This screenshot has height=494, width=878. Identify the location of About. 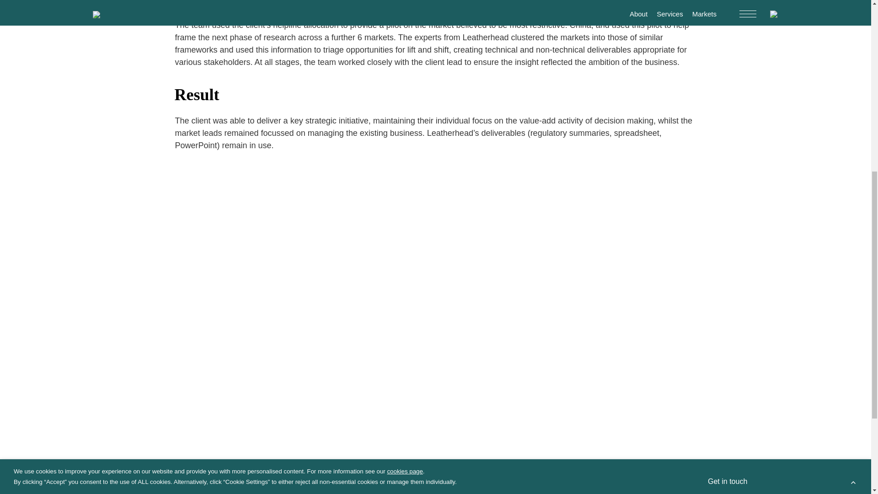
(186, 50).